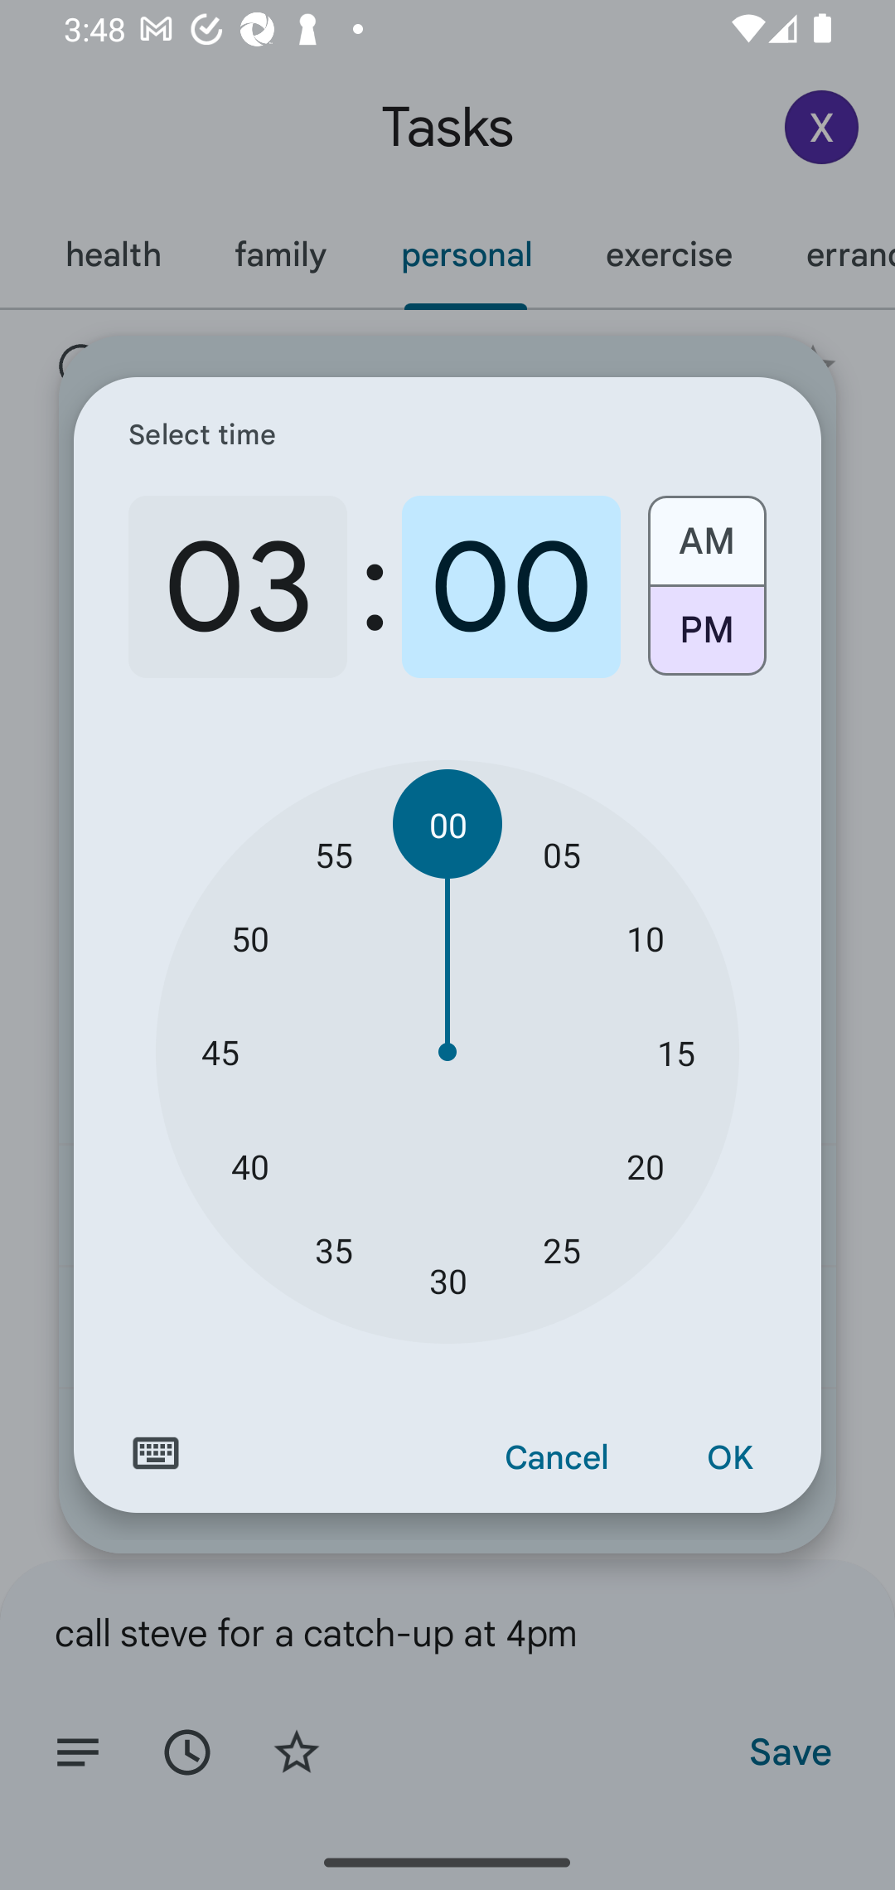  Describe the element at coordinates (645, 938) in the screenshot. I see `10 10 minutes` at that location.